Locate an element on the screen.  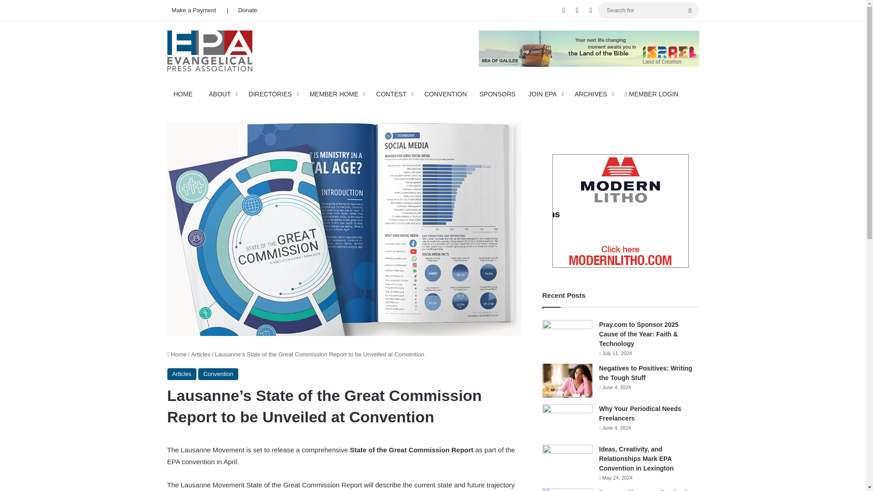
HOME   is located at coordinates (185, 94).